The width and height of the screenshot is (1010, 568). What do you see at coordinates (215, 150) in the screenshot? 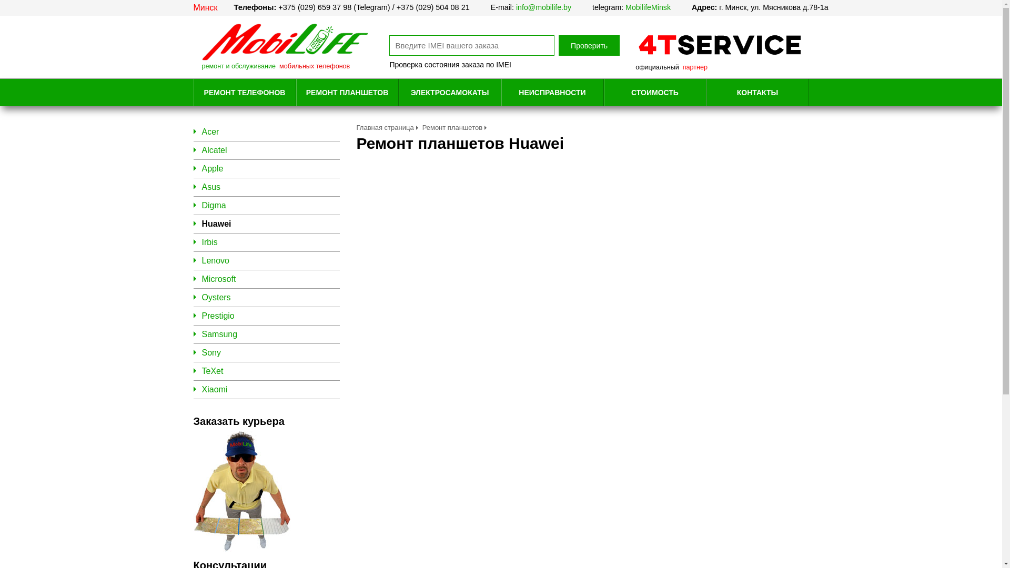
I see `Alcatel` at bounding box center [215, 150].